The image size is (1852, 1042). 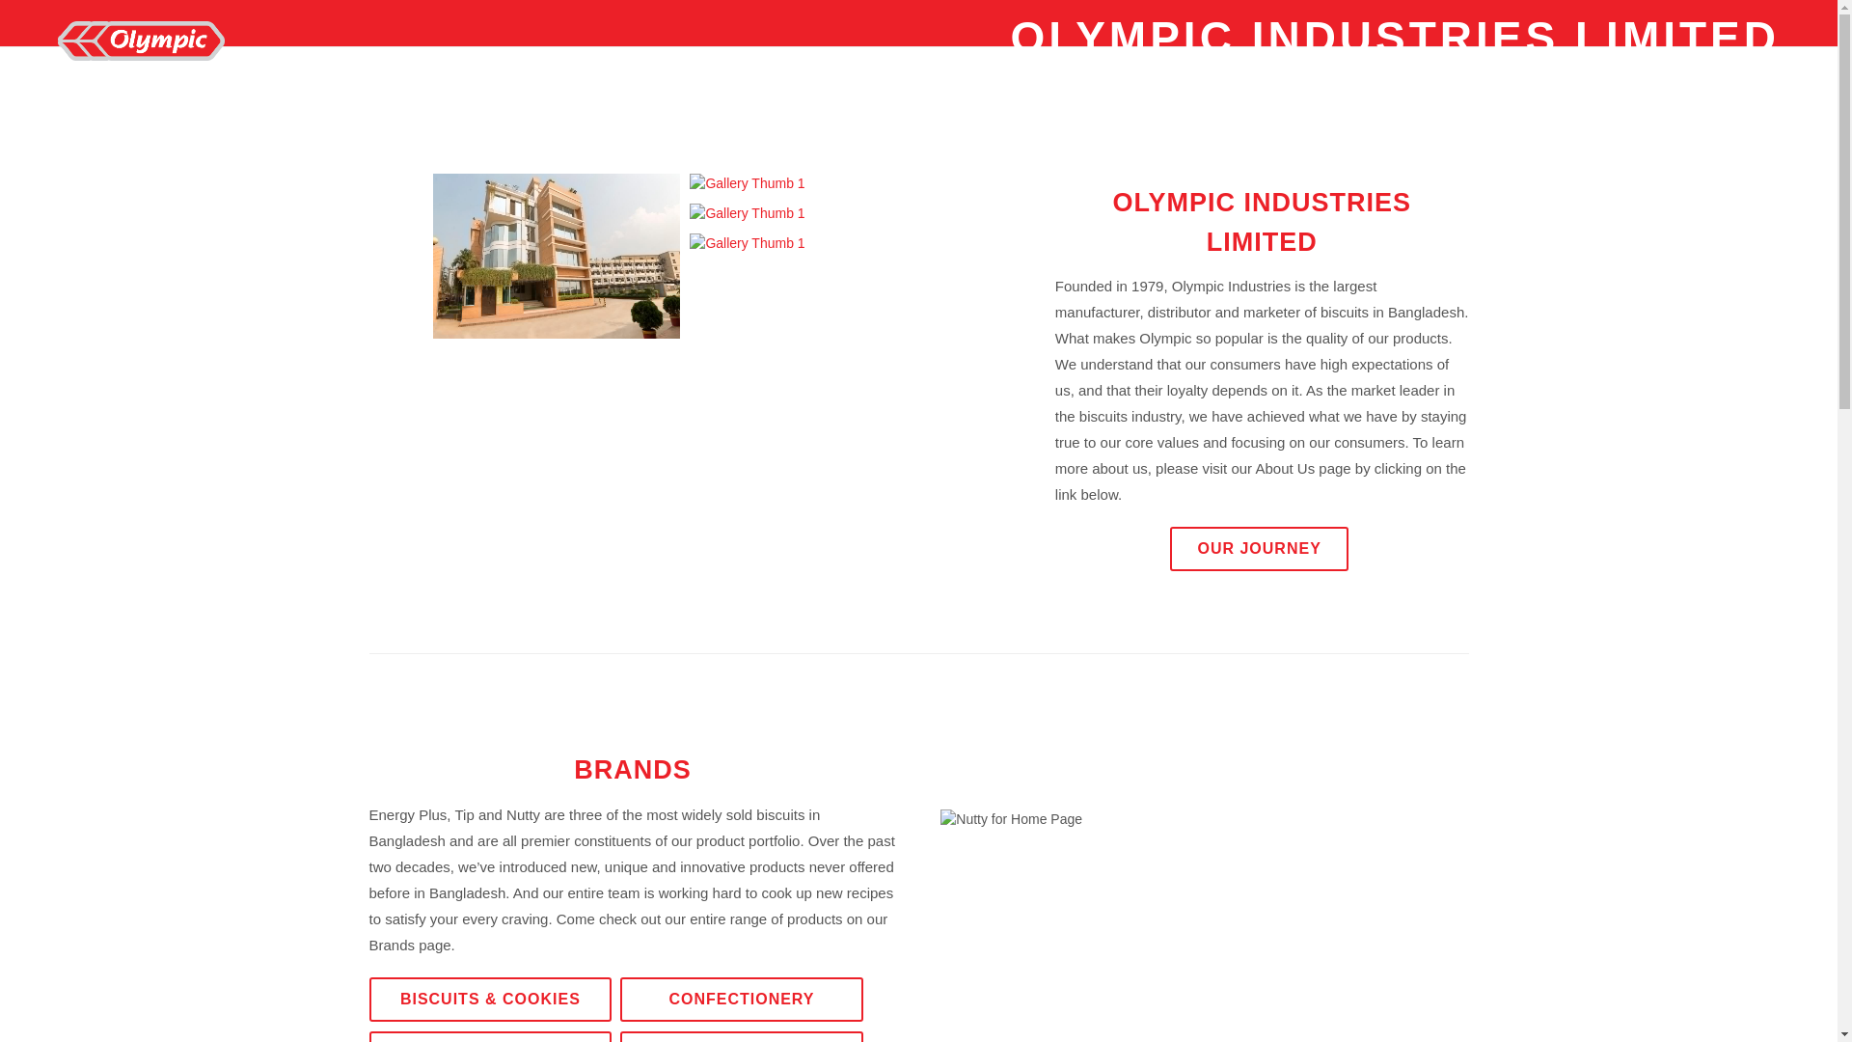 I want to click on CONFECTIONERY, so click(x=741, y=998).